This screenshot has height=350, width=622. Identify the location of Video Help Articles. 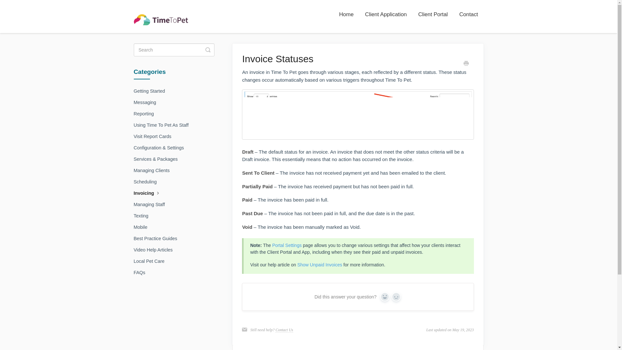
(155, 250).